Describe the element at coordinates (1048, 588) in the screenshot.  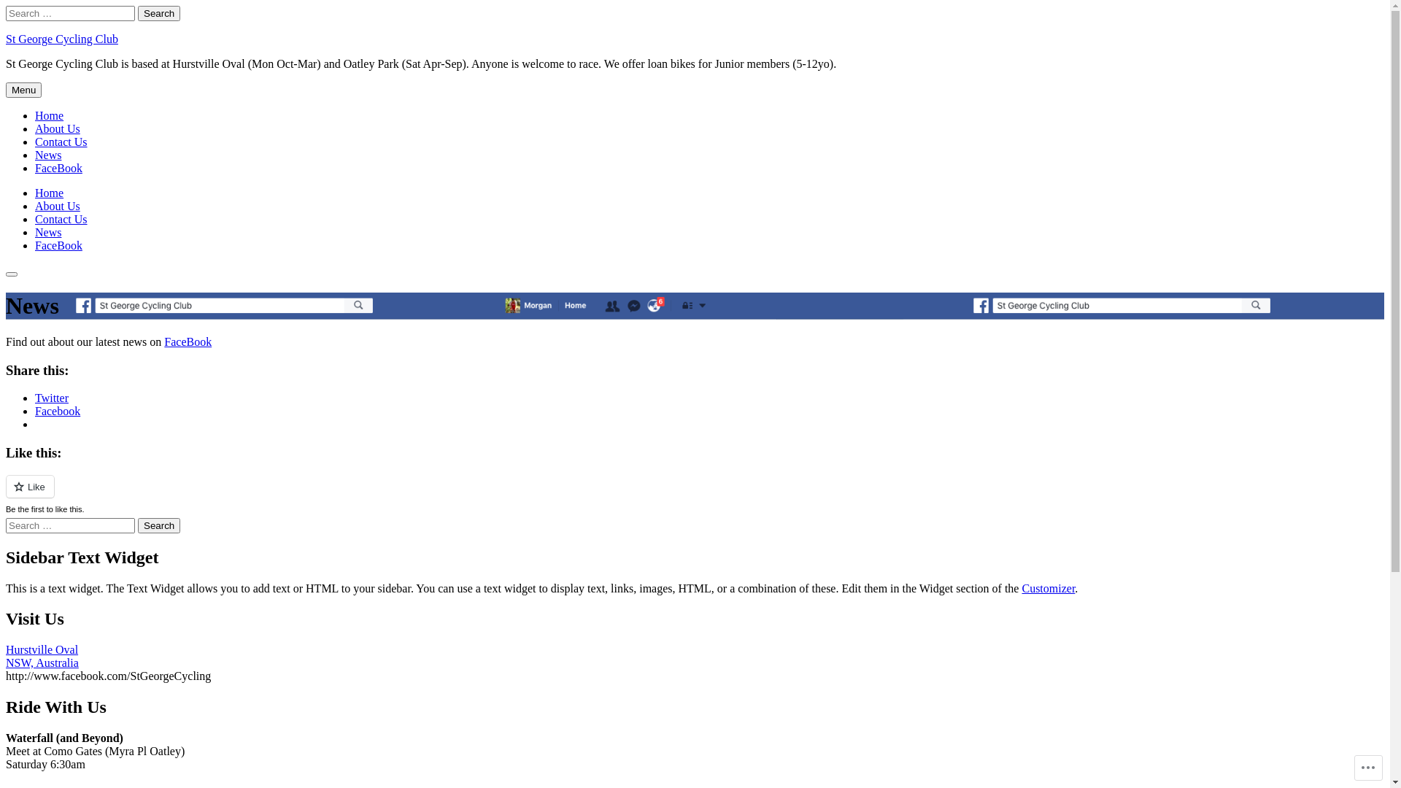
I see `Customizer` at that location.